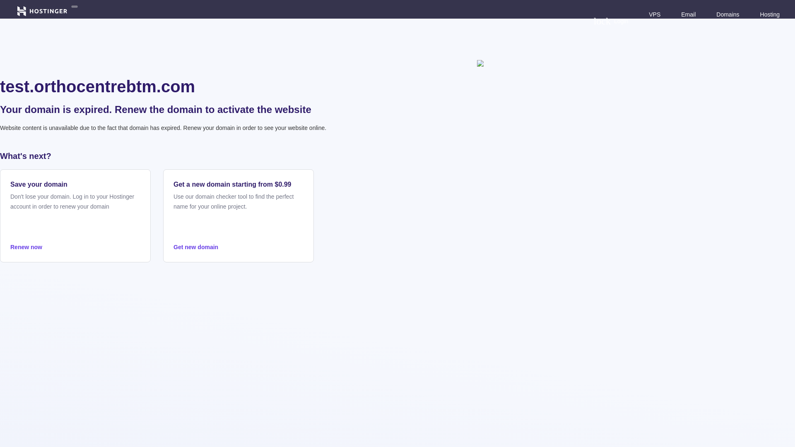  Describe the element at coordinates (727, 14) in the screenshot. I see `Domains` at that location.